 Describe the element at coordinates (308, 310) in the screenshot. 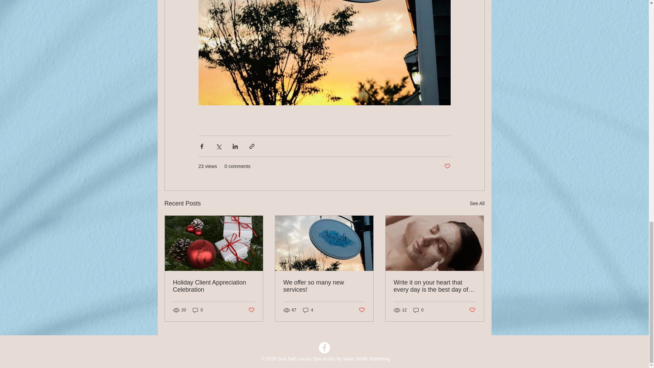

I see `4` at that location.